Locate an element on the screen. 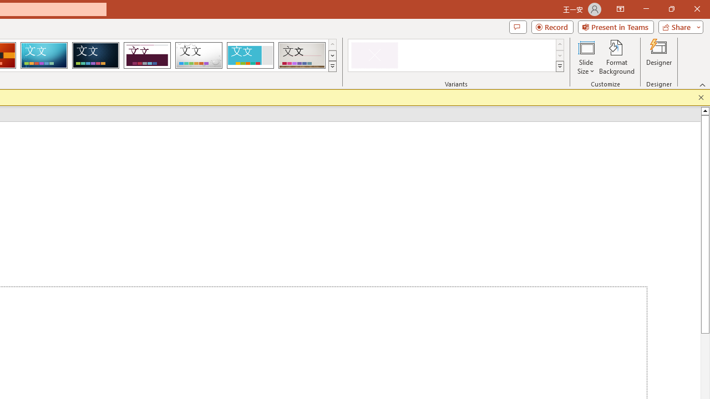 The image size is (710, 399). Close is located at coordinates (697, 9).